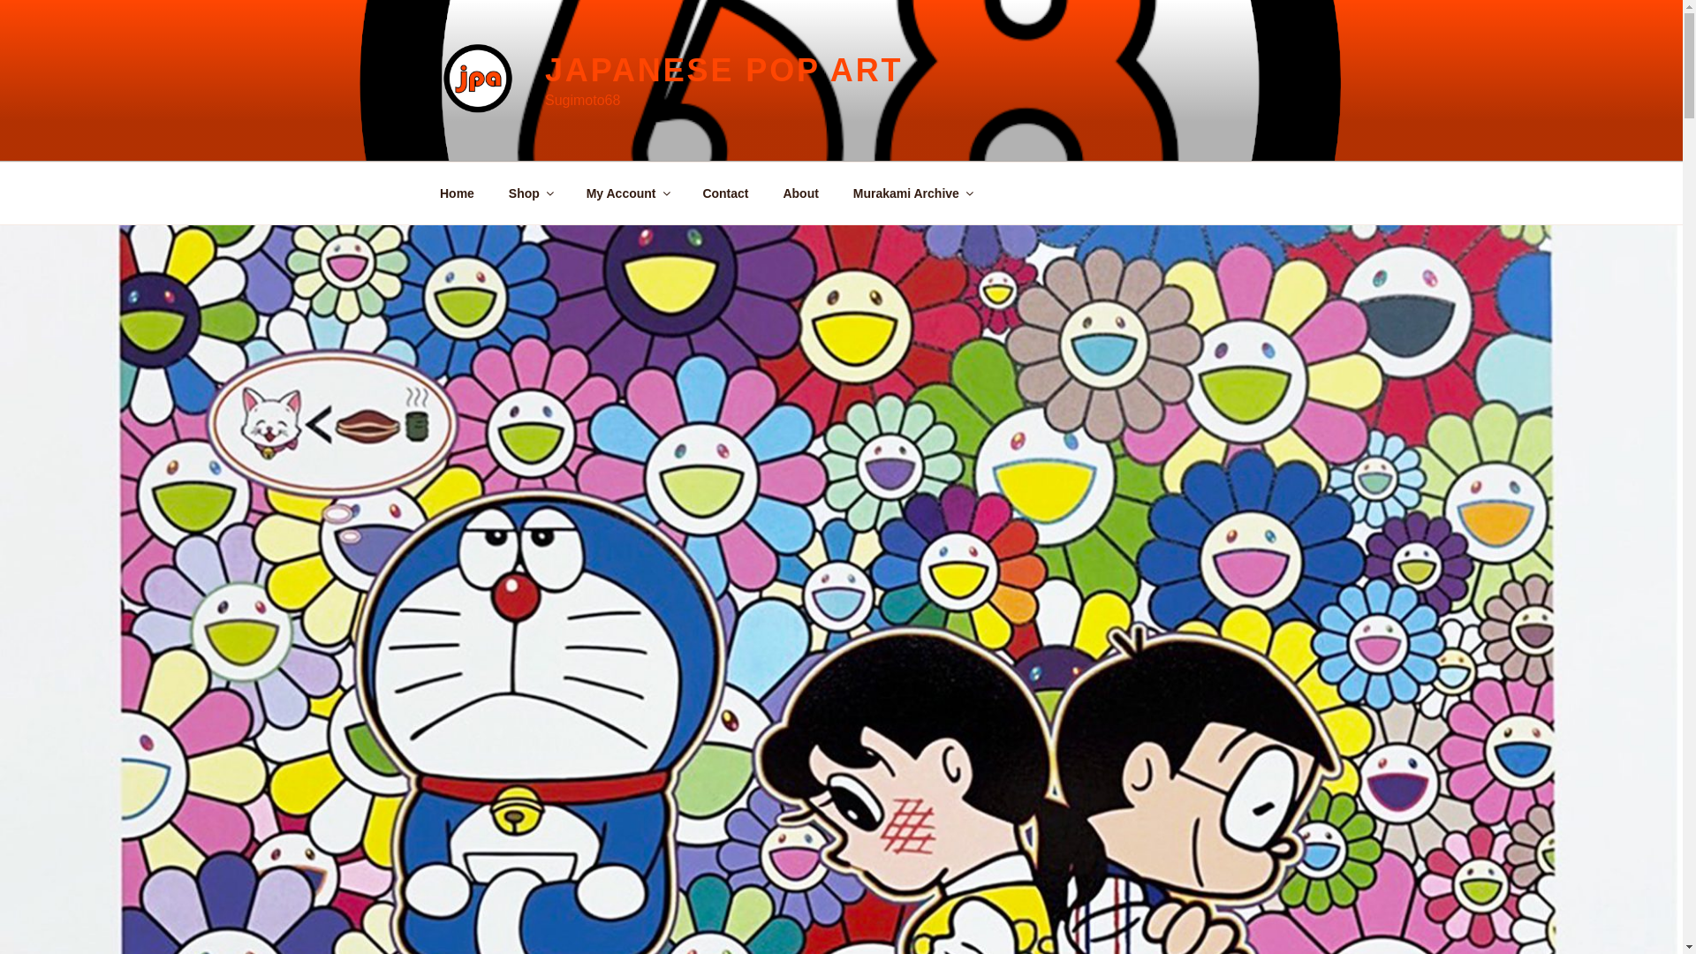  Describe the element at coordinates (530, 193) in the screenshot. I see `Shop` at that location.